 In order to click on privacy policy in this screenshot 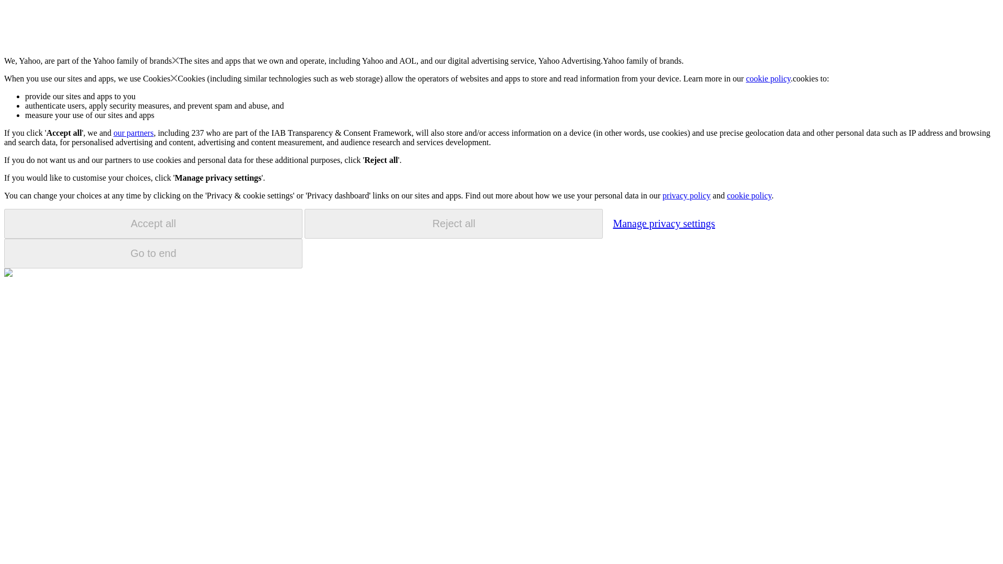, I will do `click(686, 195)`.